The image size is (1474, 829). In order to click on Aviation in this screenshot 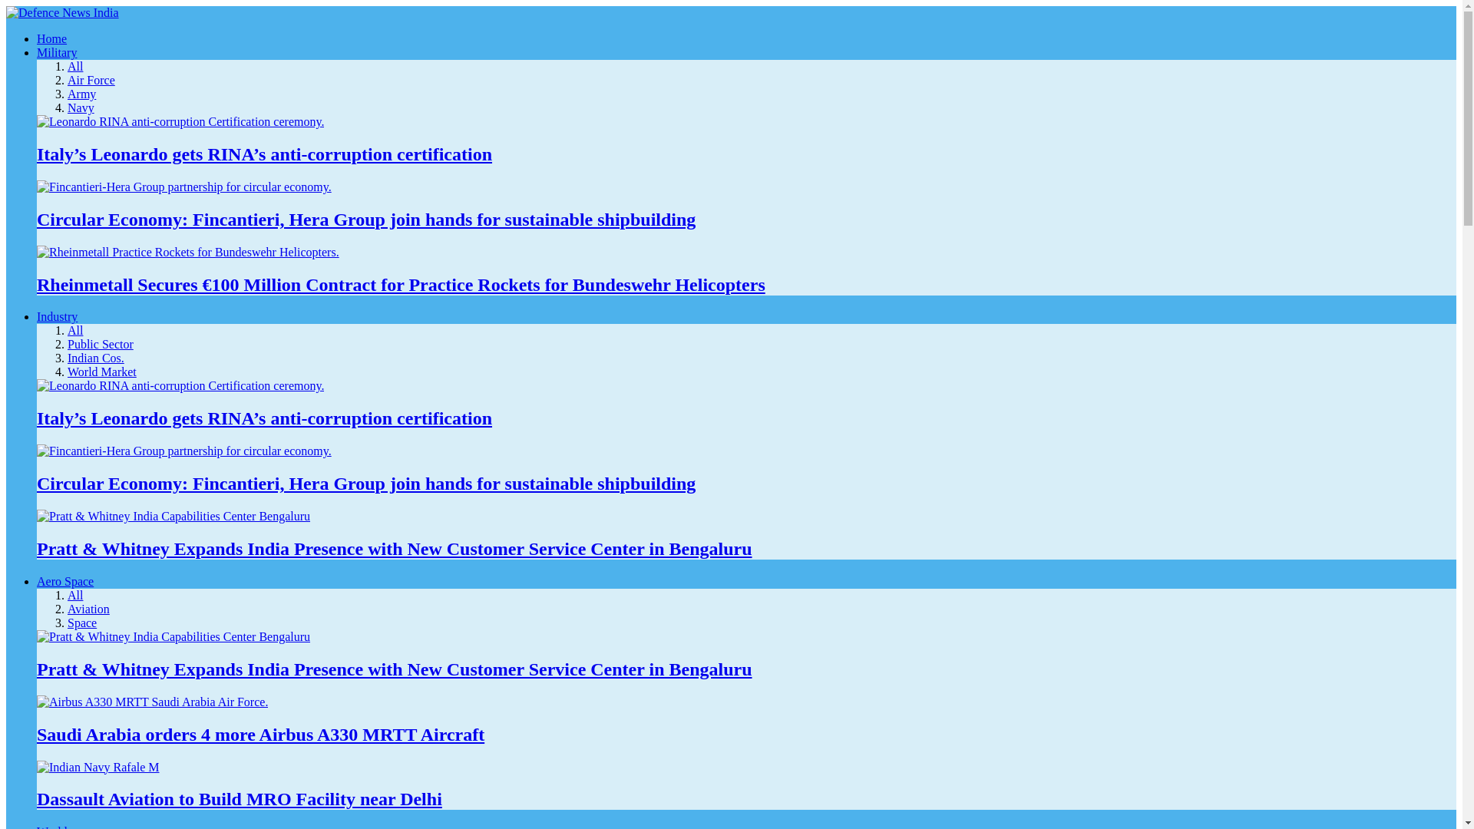, I will do `click(88, 609)`.